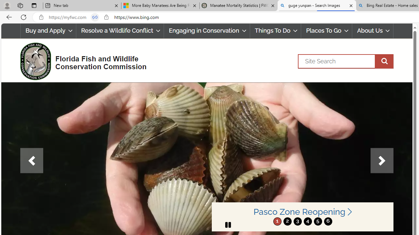 This screenshot has height=235, width=419. I want to click on 3, so click(297, 221).